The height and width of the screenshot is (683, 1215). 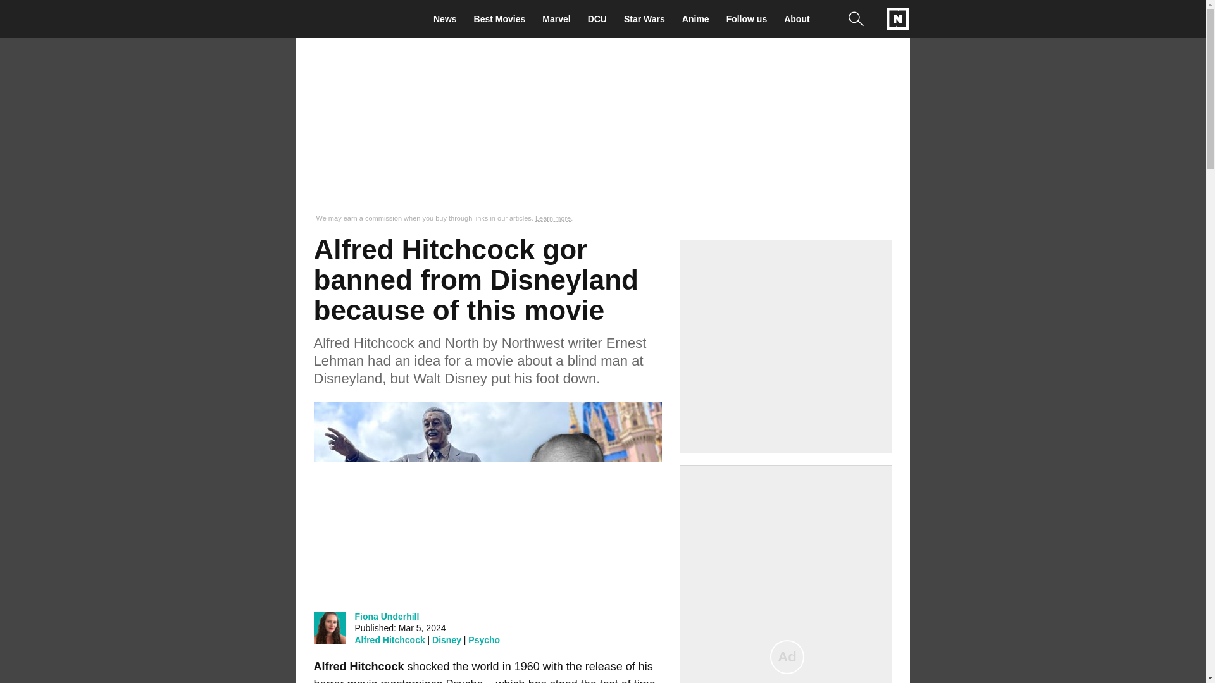 What do you see at coordinates (389, 640) in the screenshot?
I see `Alfred Hitchcock` at bounding box center [389, 640].